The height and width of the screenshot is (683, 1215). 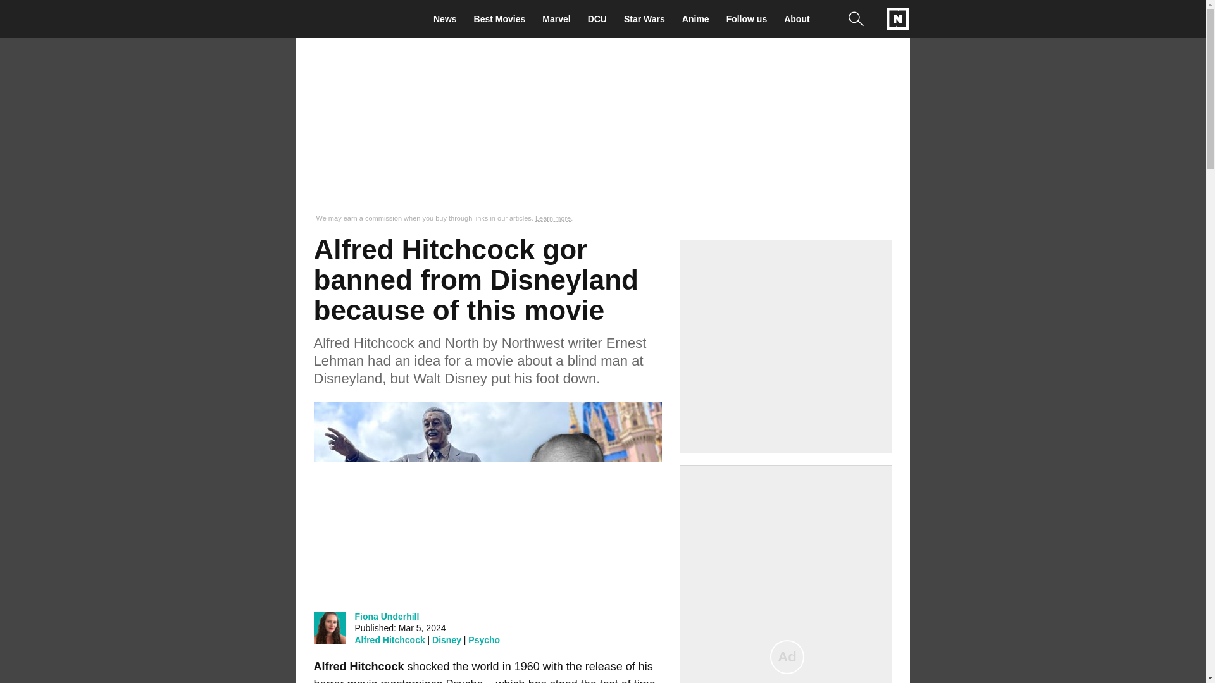 What do you see at coordinates (389, 640) in the screenshot?
I see `Alfred Hitchcock` at bounding box center [389, 640].